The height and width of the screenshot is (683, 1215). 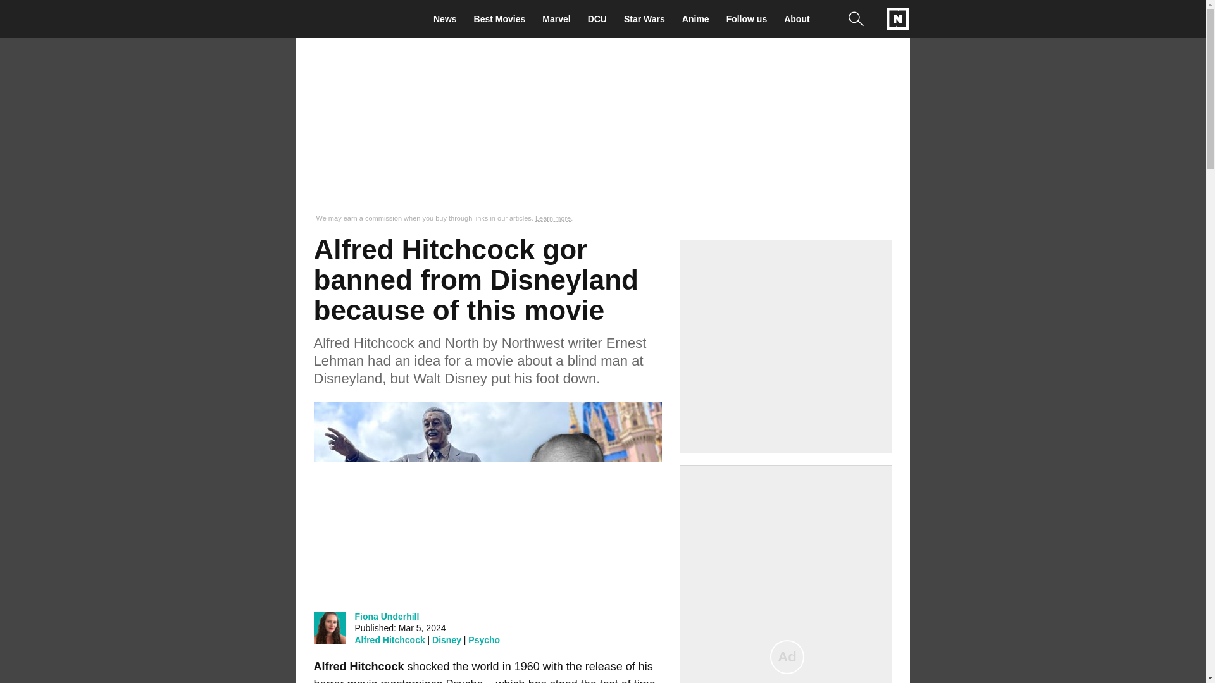 What do you see at coordinates (389, 640) in the screenshot?
I see `Alfred Hitchcock` at bounding box center [389, 640].